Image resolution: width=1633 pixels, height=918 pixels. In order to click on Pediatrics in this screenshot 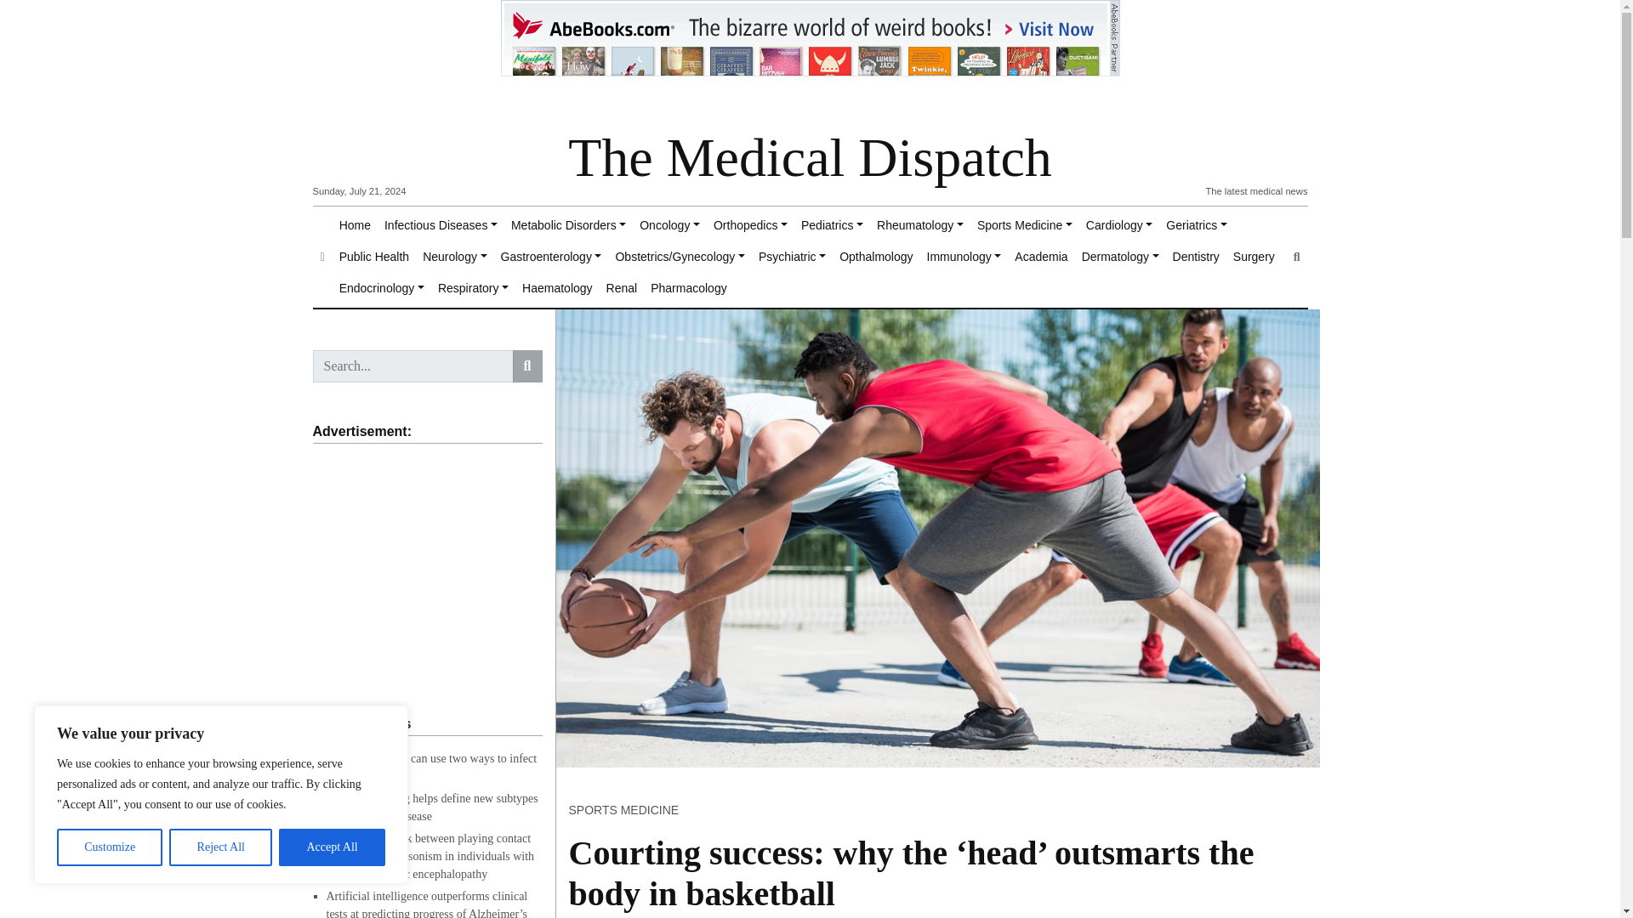, I will do `click(832, 226)`.